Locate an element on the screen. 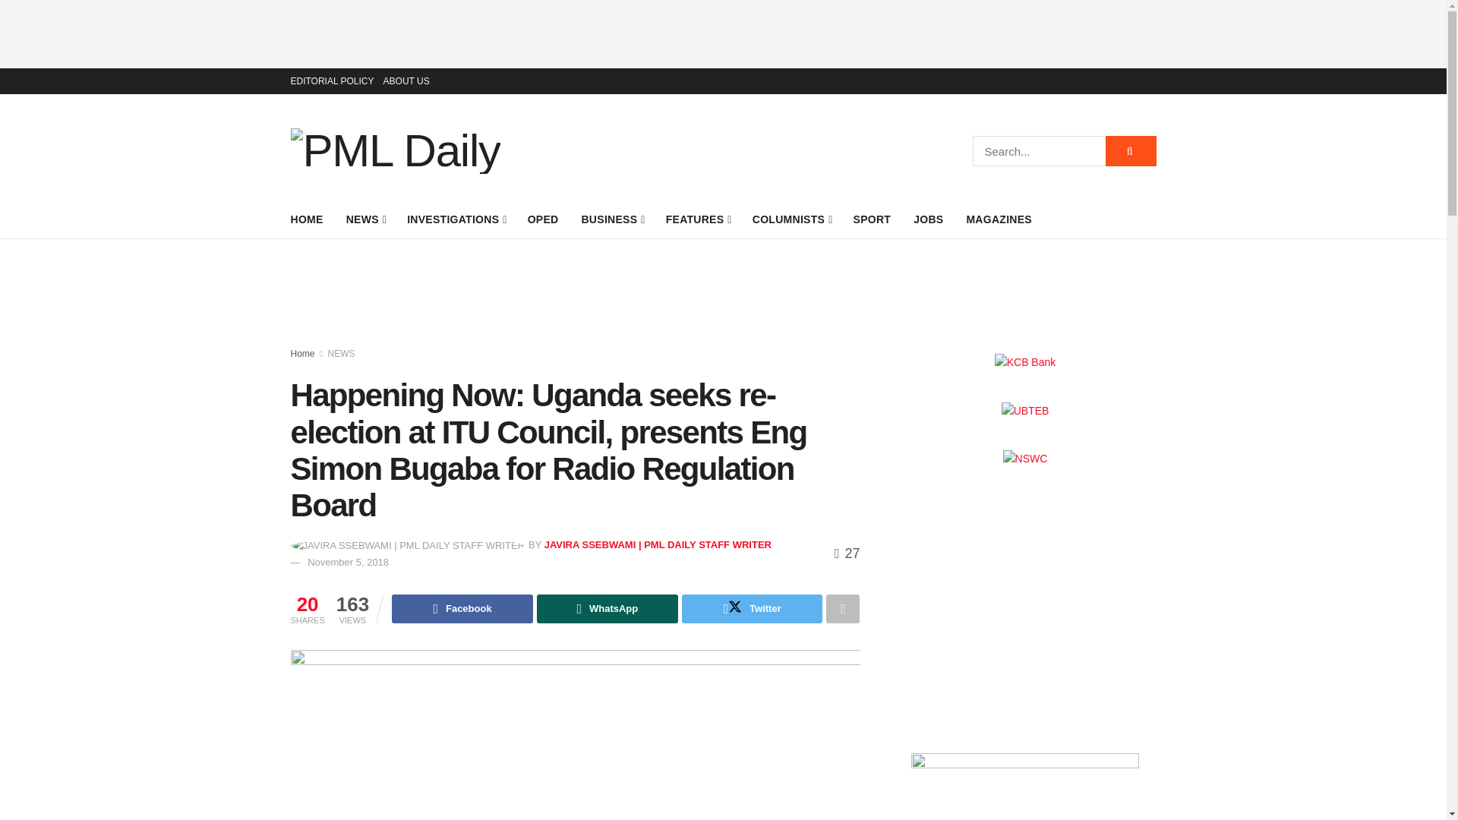  FEATURES is located at coordinates (698, 219).